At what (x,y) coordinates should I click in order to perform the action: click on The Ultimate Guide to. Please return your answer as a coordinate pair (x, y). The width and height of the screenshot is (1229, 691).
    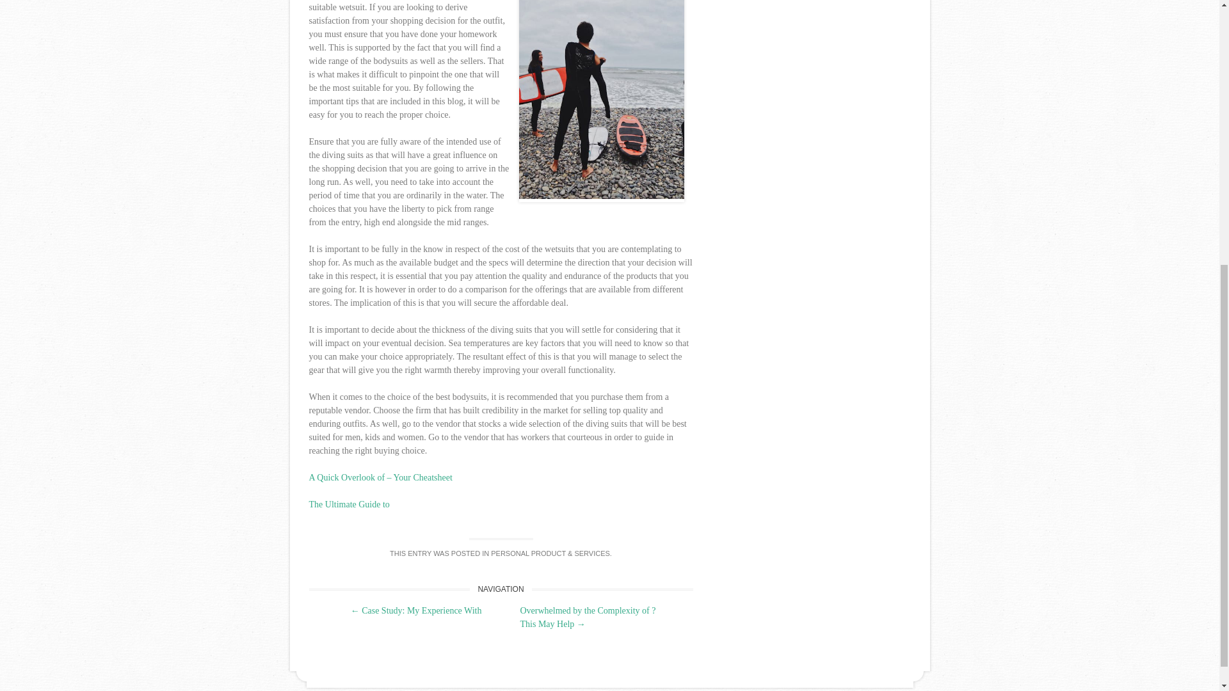
    Looking at the image, I should click on (348, 504).